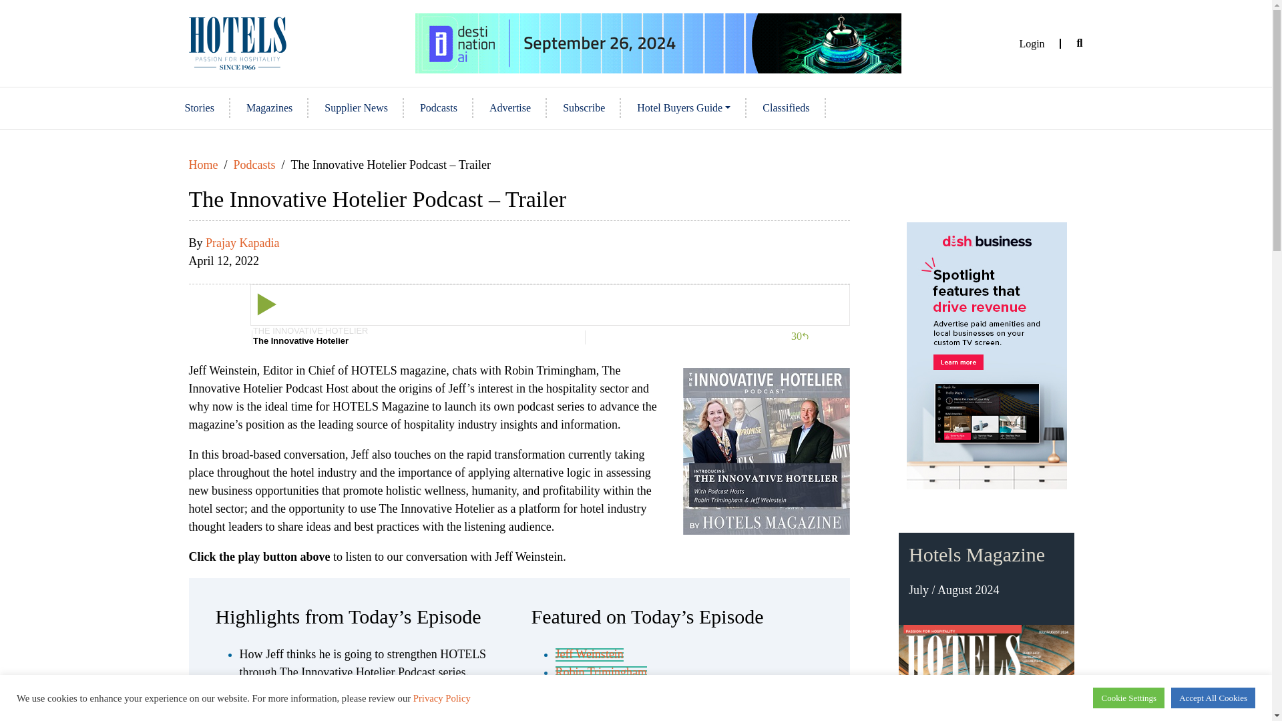  I want to click on Stories, so click(200, 108).